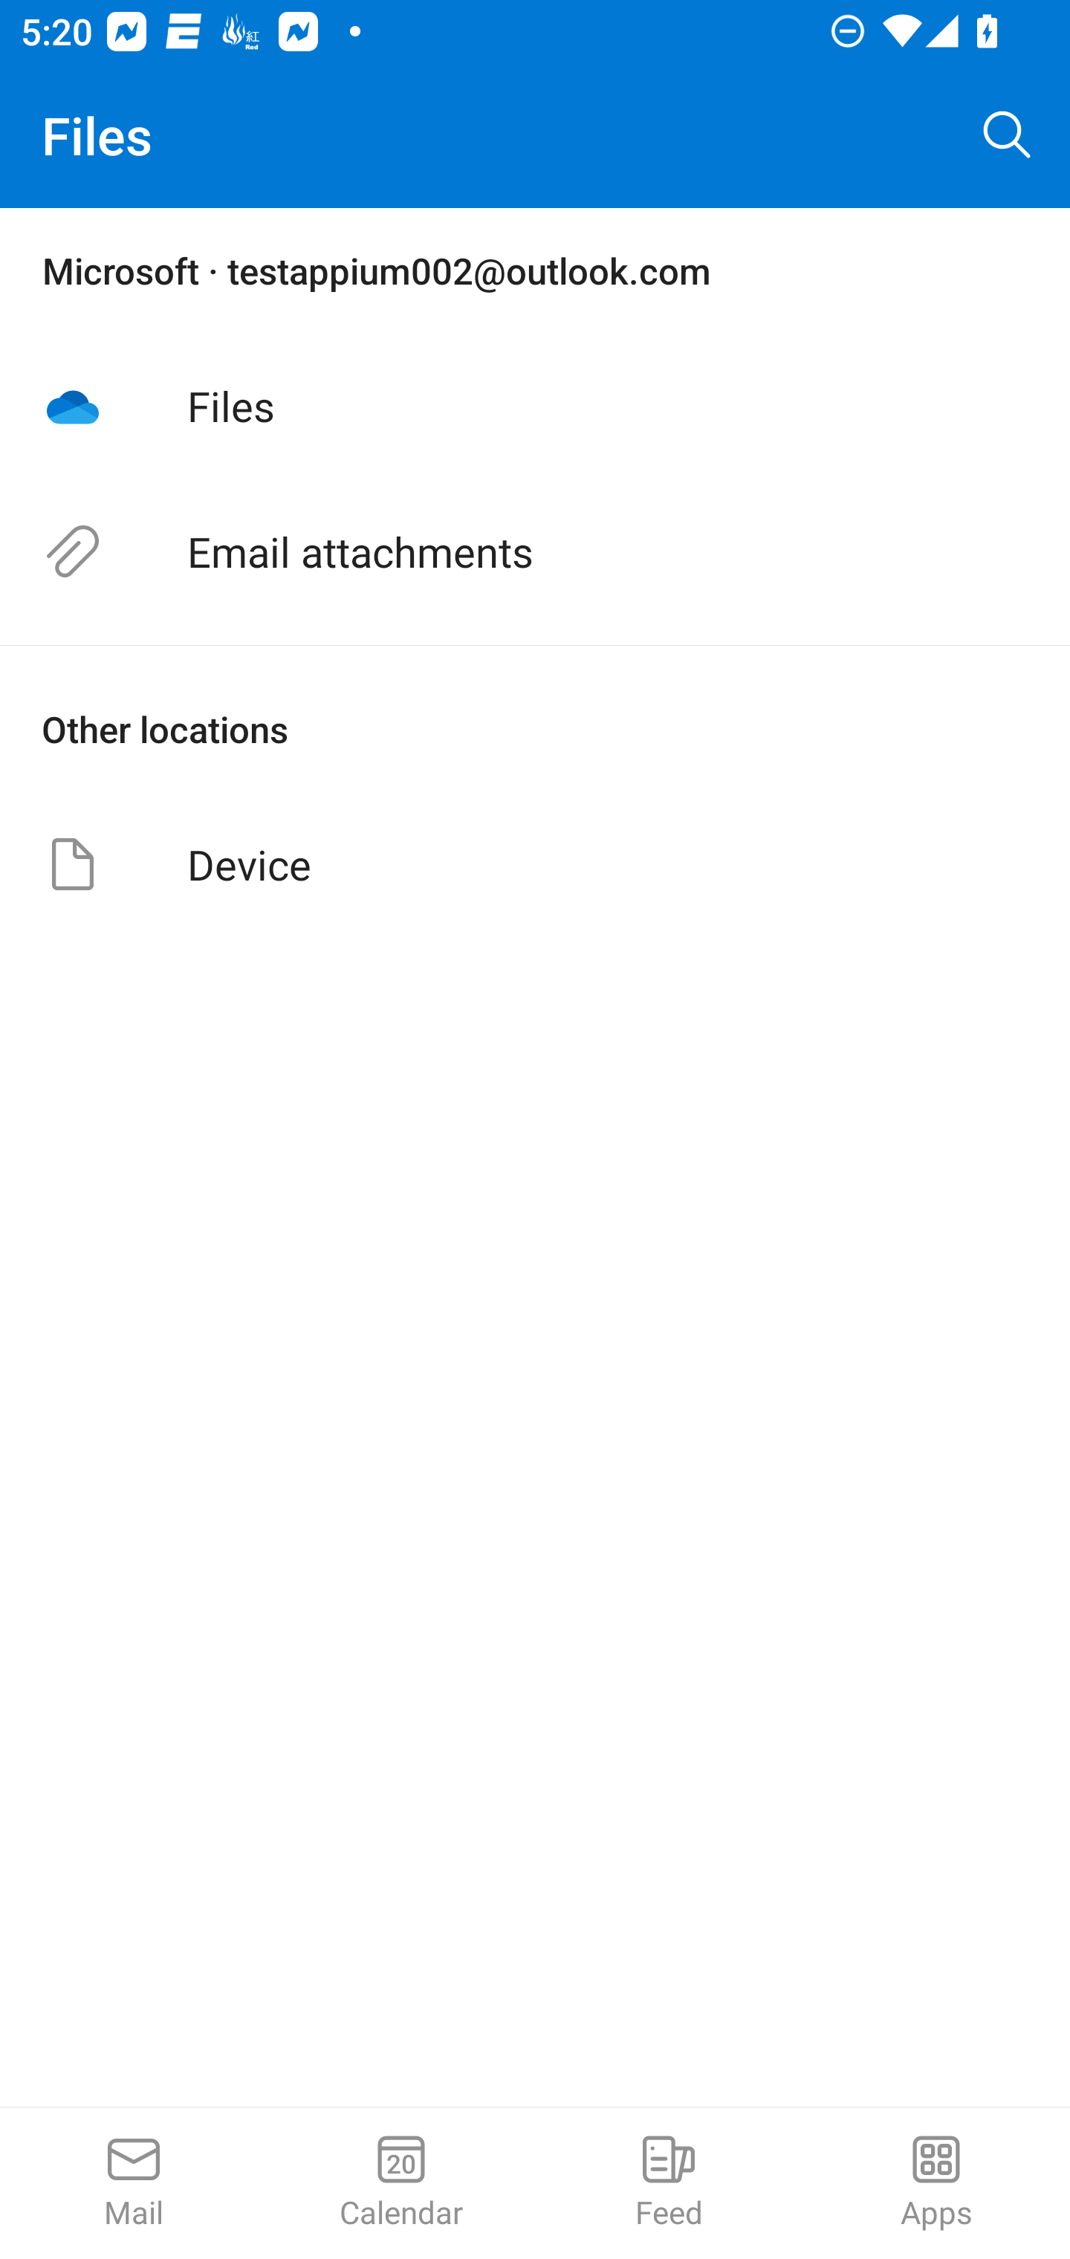 This screenshot has height=2259, width=1070. Describe the element at coordinates (401, 2183) in the screenshot. I see `Calendar` at that location.